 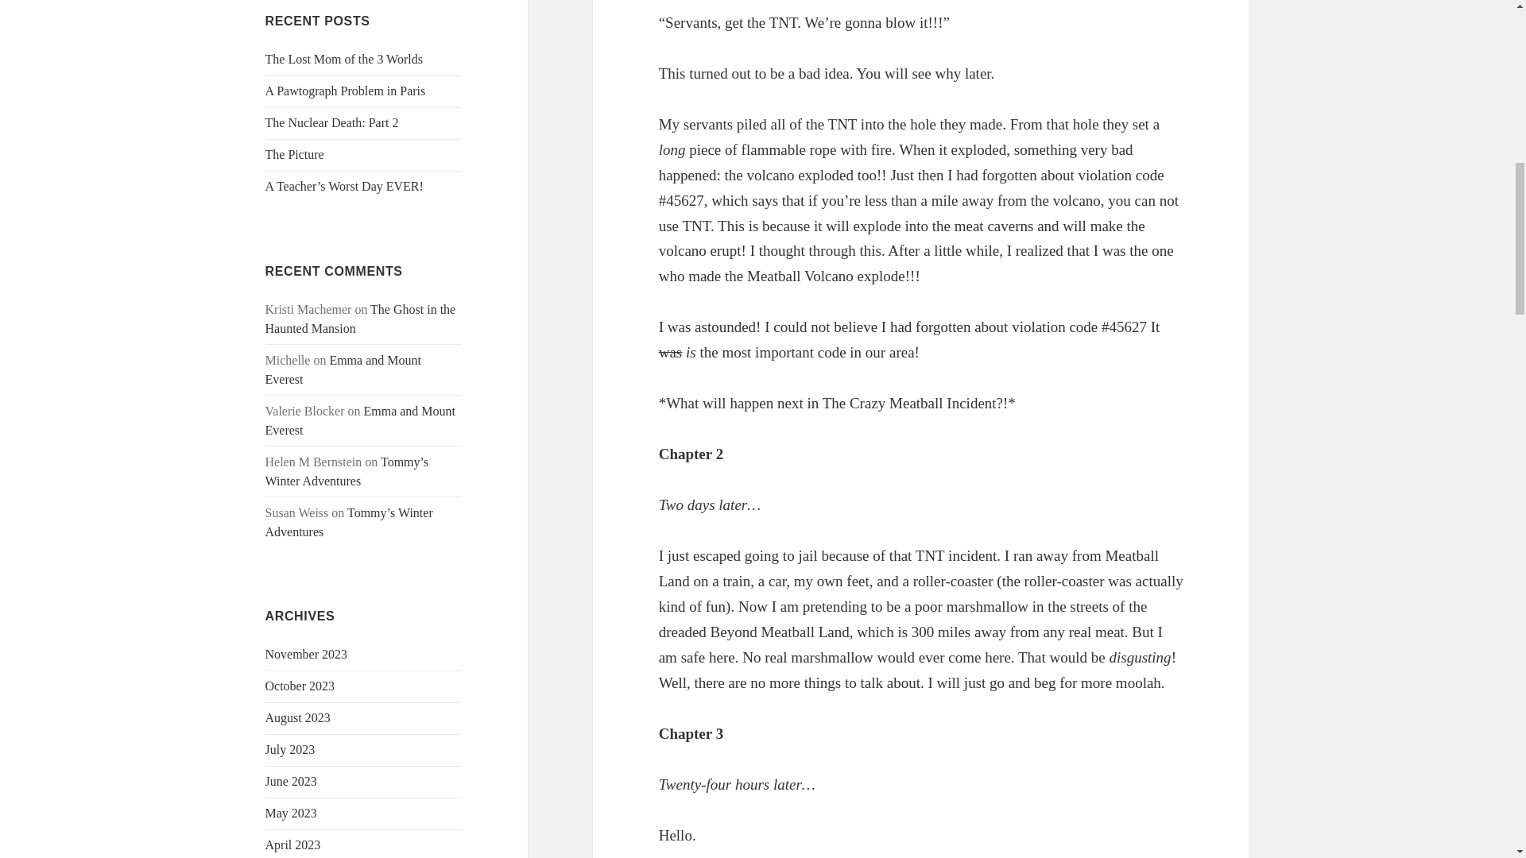 What do you see at coordinates (291, 749) in the screenshot?
I see `July 2023` at bounding box center [291, 749].